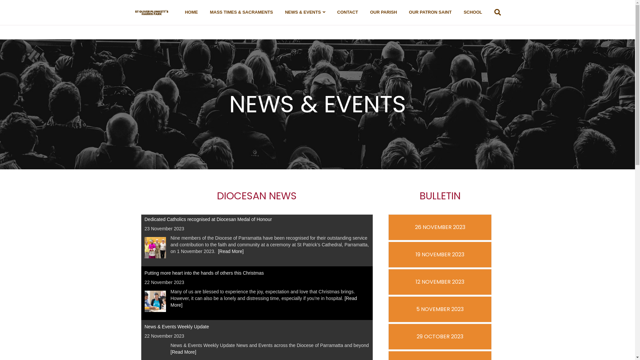 The height and width of the screenshot is (360, 640). Describe the element at coordinates (191, 12) in the screenshot. I see `HOME` at that location.